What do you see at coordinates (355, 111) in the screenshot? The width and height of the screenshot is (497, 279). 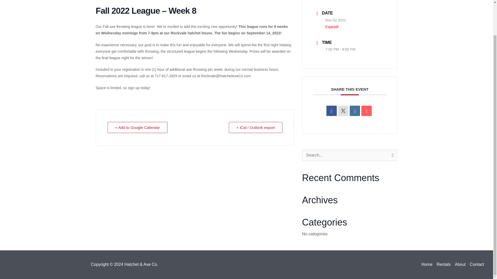 I see `Linkedin` at bounding box center [355, 111].